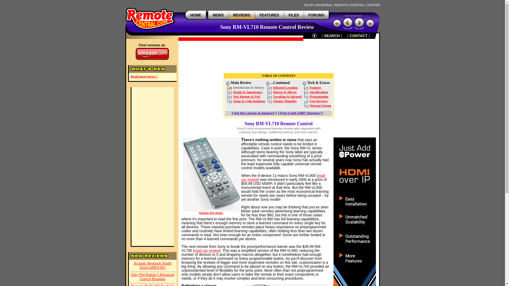 This screenshot has width=509, height=286. What do you see at coordinates (285, 101) in the screenshot?
I see `Closing Thoughts` at bounding box center [285, 101].